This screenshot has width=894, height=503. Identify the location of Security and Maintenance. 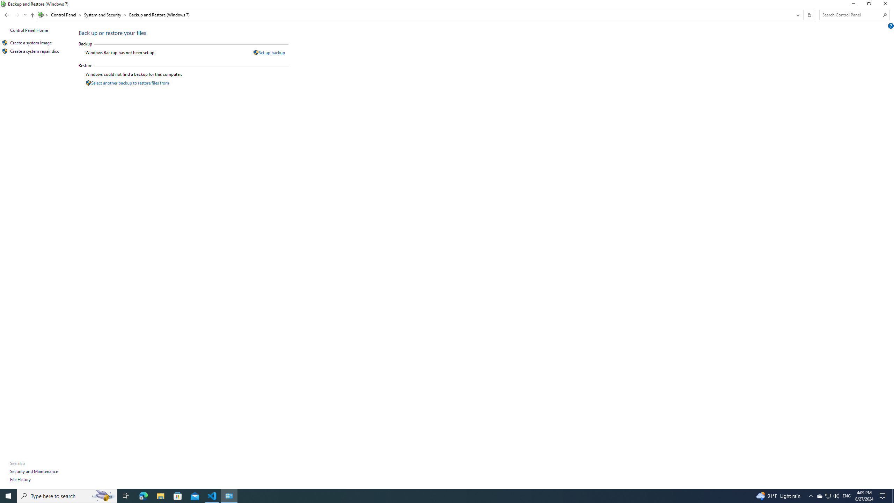
(34, 471).